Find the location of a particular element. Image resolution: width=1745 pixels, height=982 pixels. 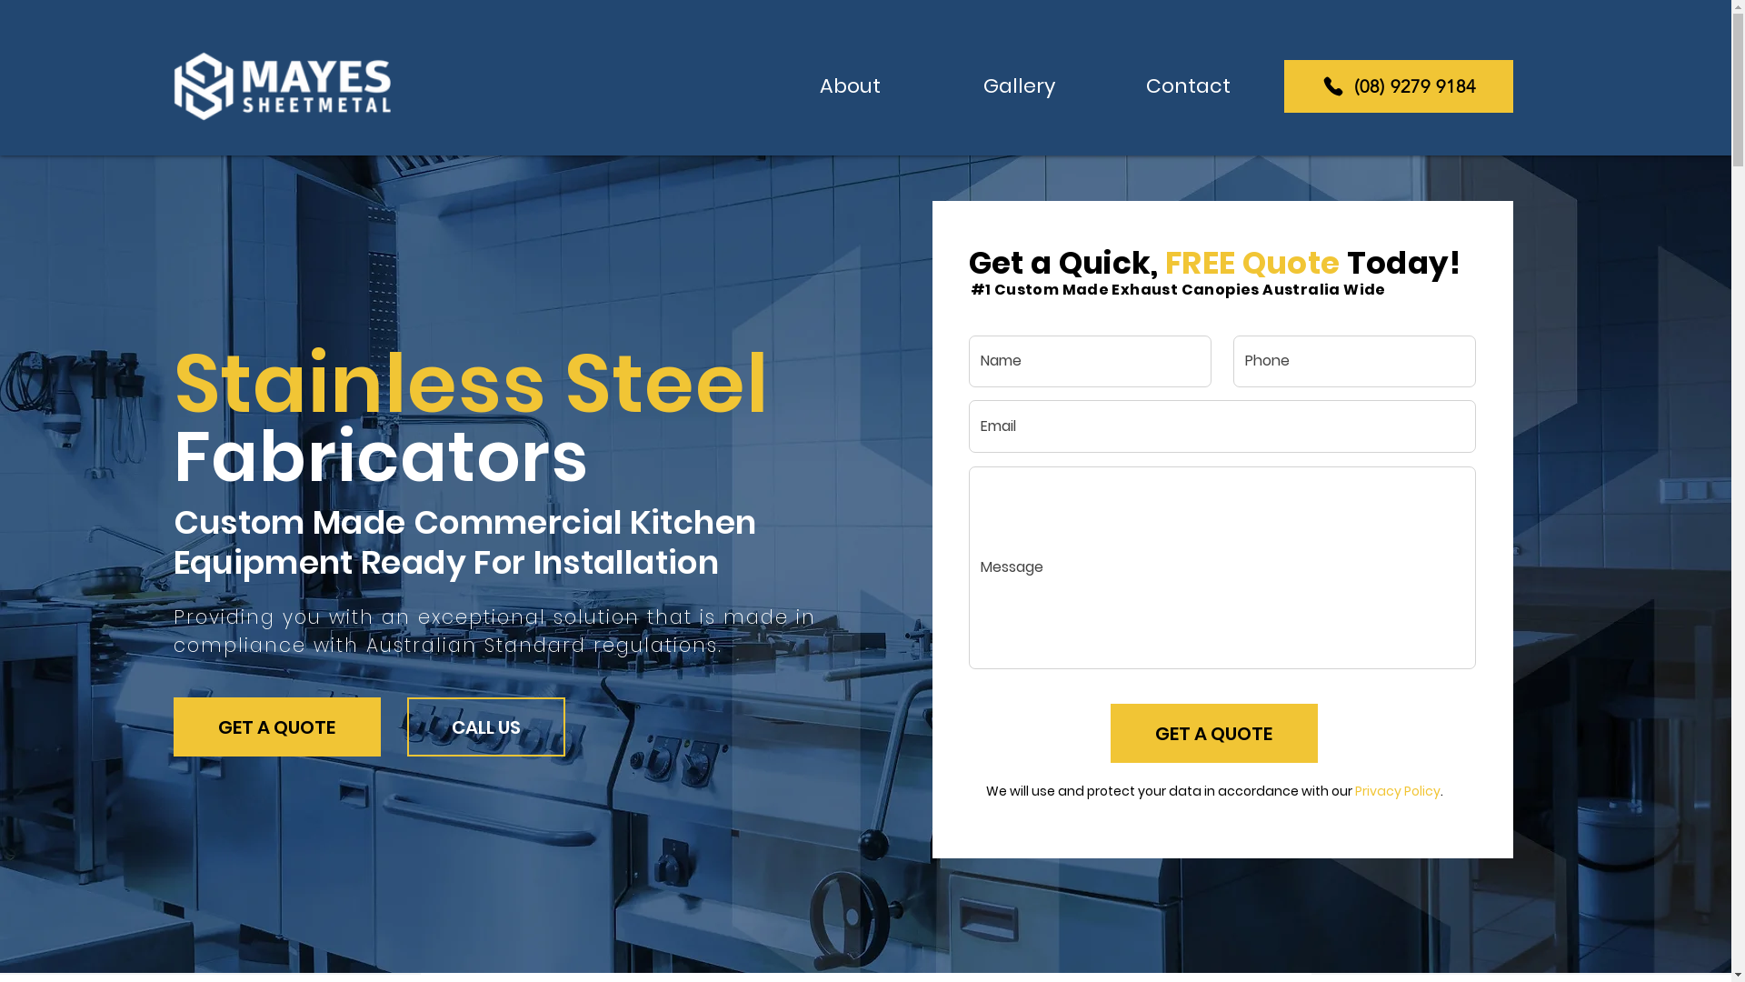

About is located at coordinates (850, 85).